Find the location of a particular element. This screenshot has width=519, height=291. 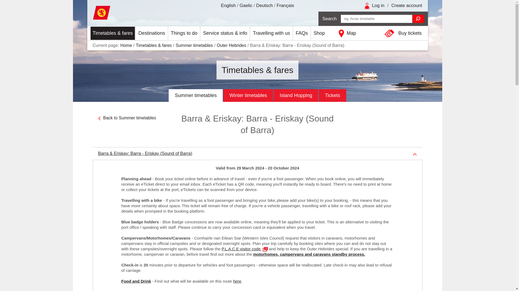

Link to homepage is located at coordinates (143, 13).